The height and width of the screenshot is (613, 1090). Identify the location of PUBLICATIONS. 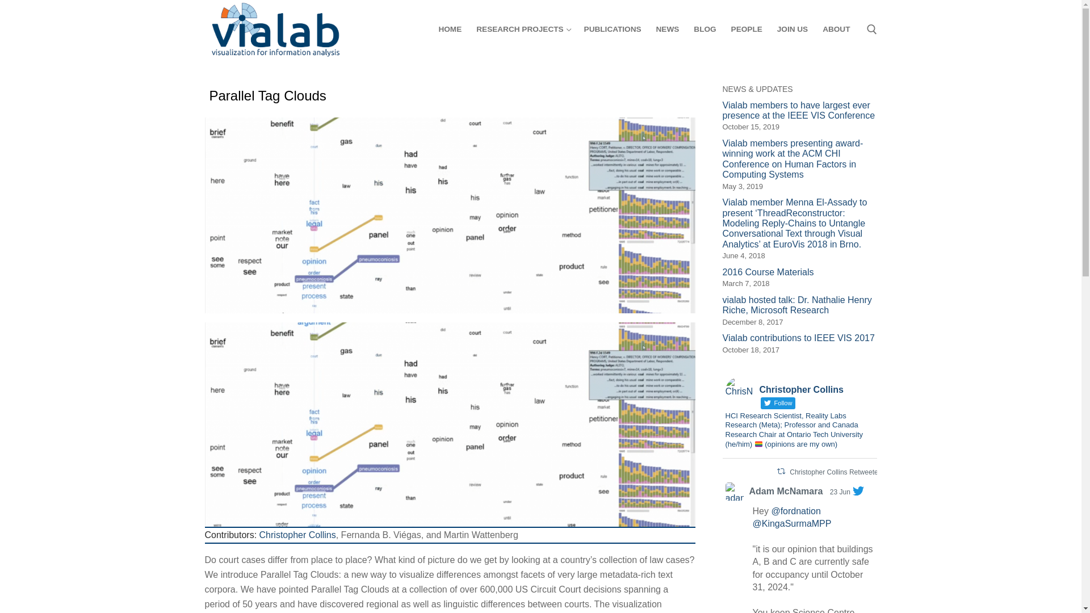
(612, 30).